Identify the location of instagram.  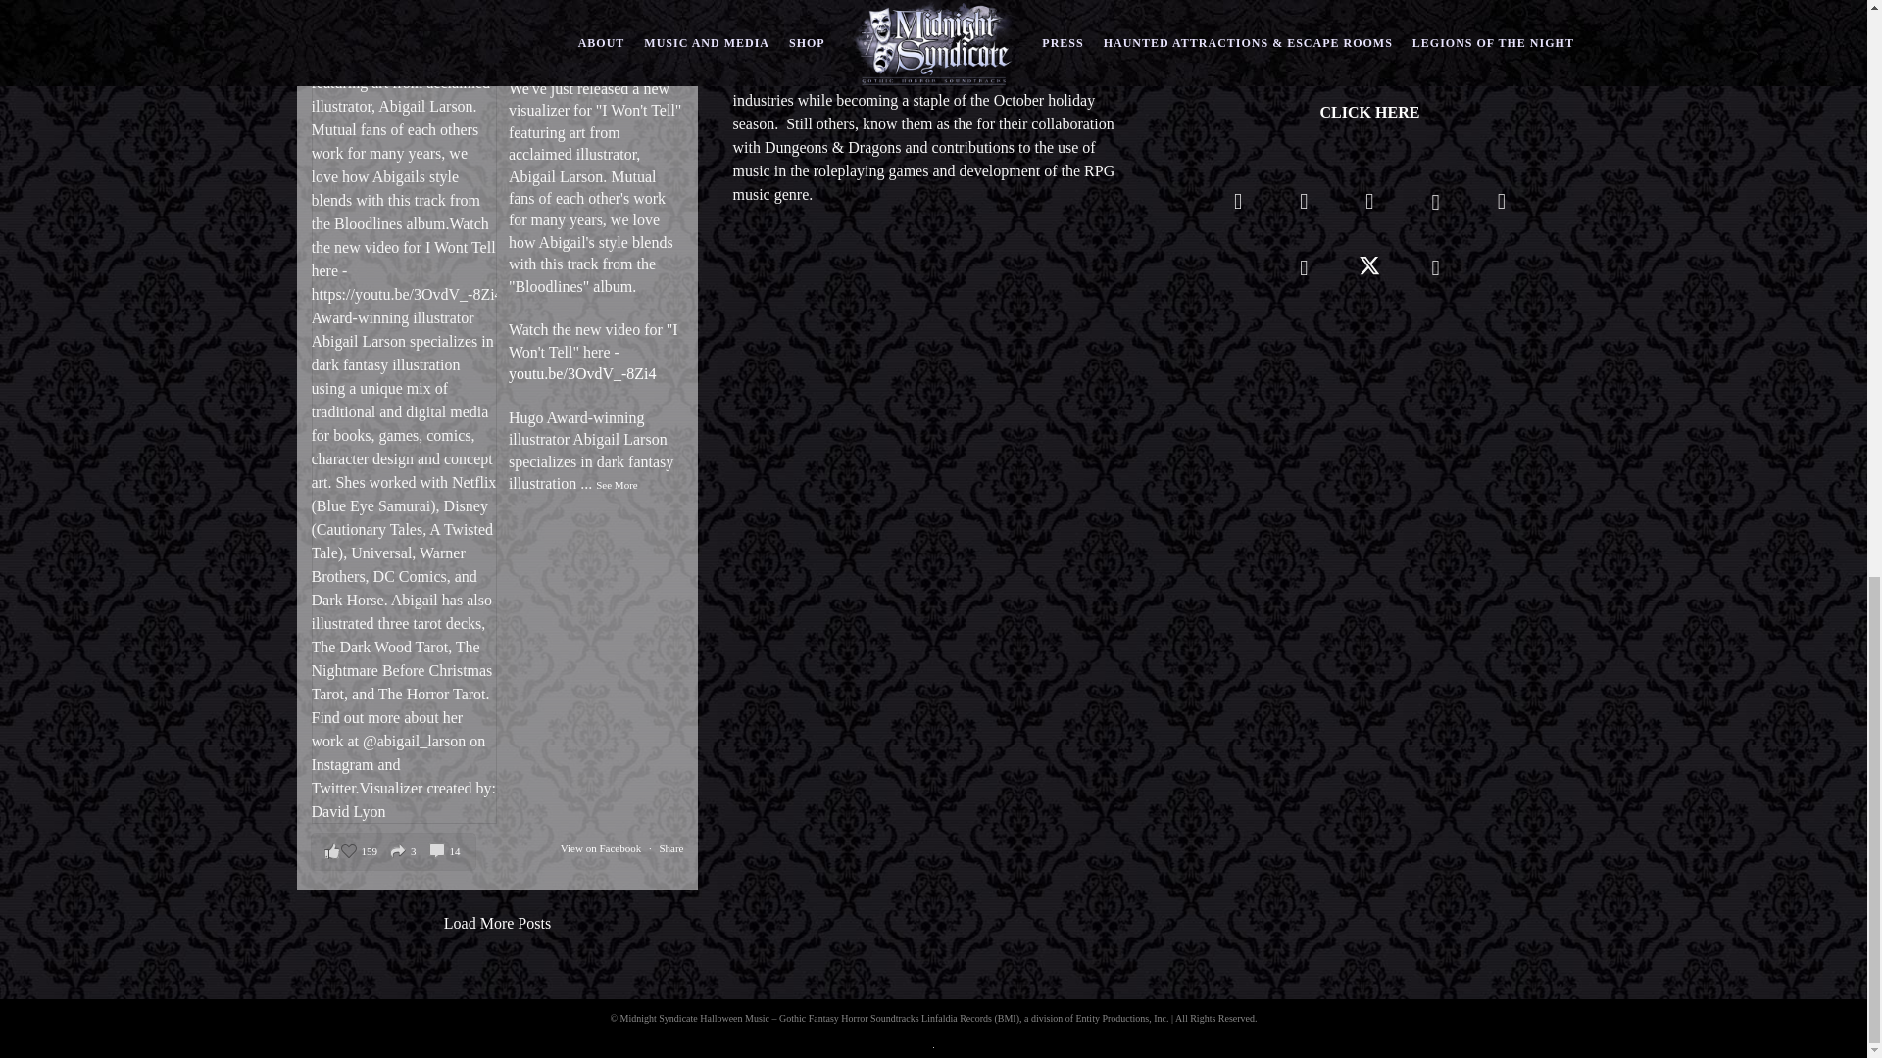
(1304, 208).